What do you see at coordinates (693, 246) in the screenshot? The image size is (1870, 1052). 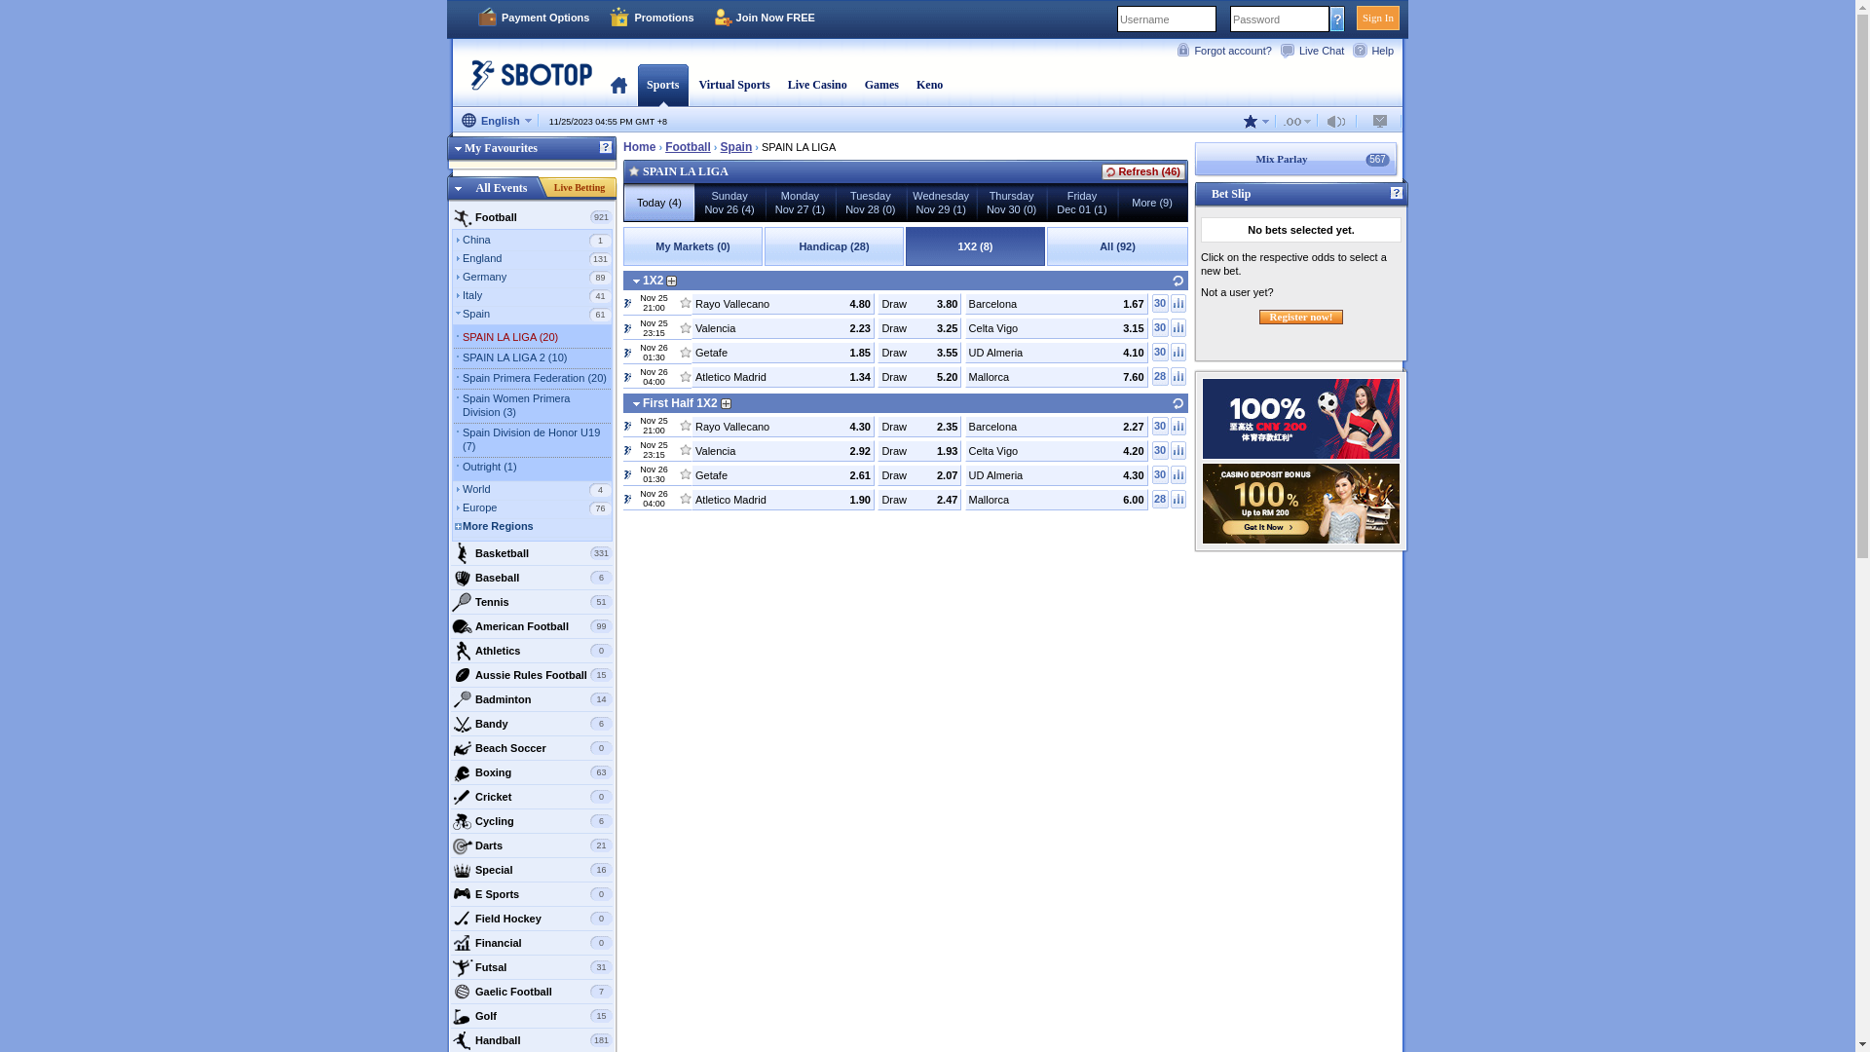 I see `My Markets (0)` at bounding box center [693, 246].